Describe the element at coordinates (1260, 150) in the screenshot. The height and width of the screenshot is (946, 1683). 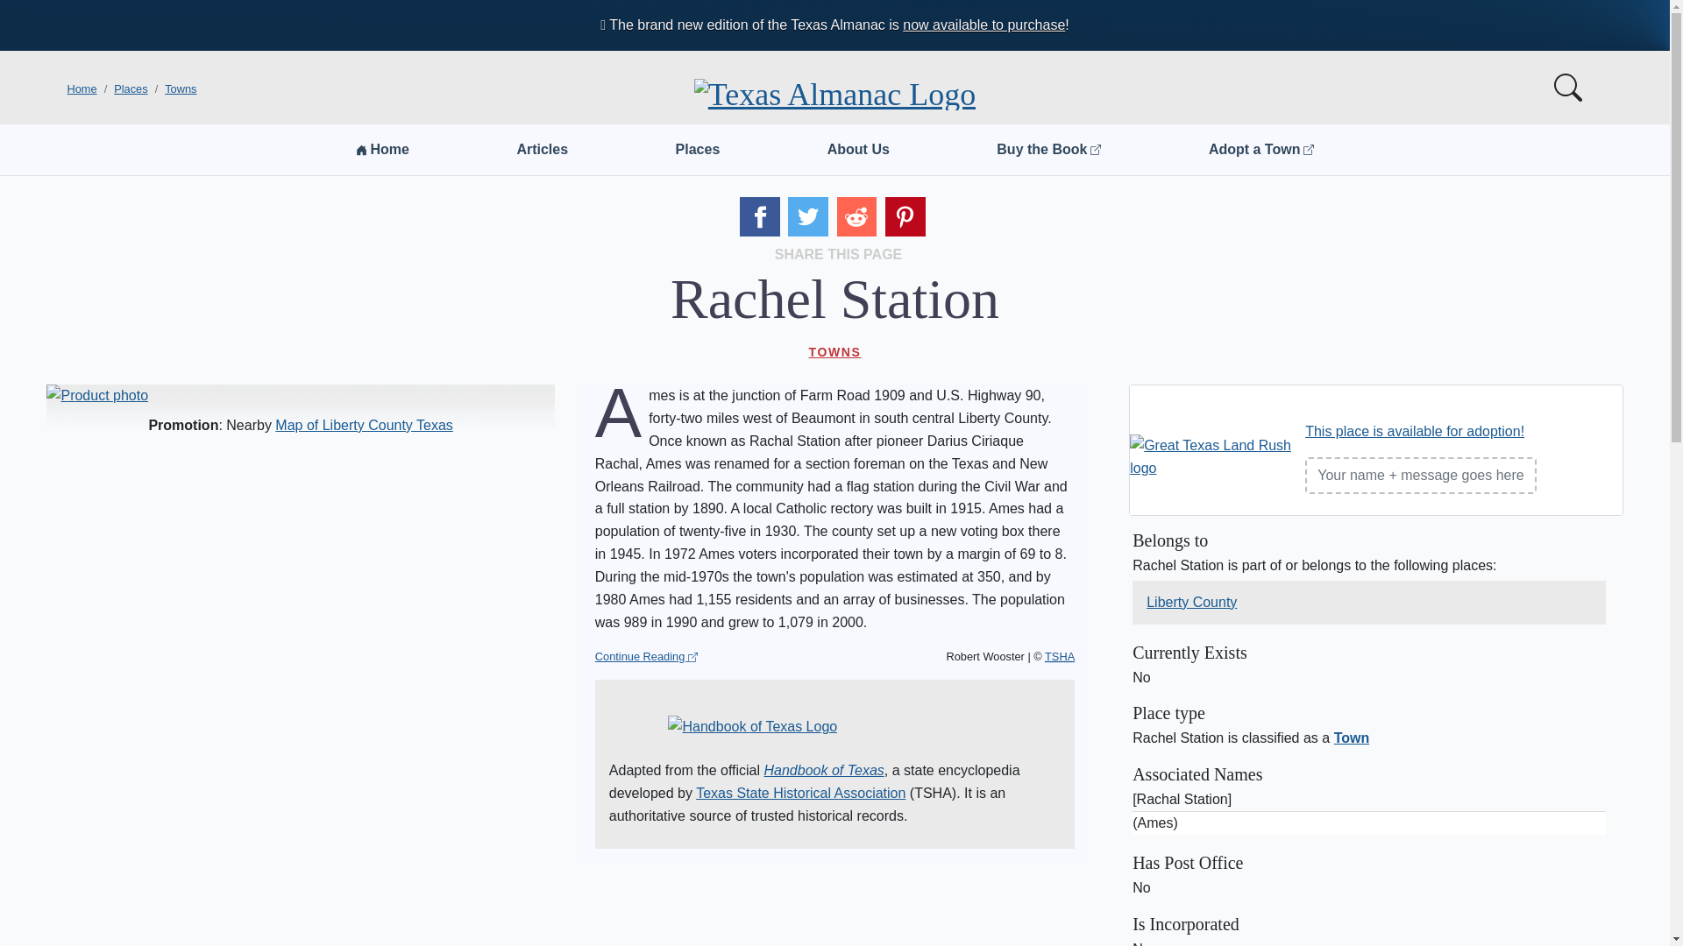
I see `Adopt a Town` at that location.